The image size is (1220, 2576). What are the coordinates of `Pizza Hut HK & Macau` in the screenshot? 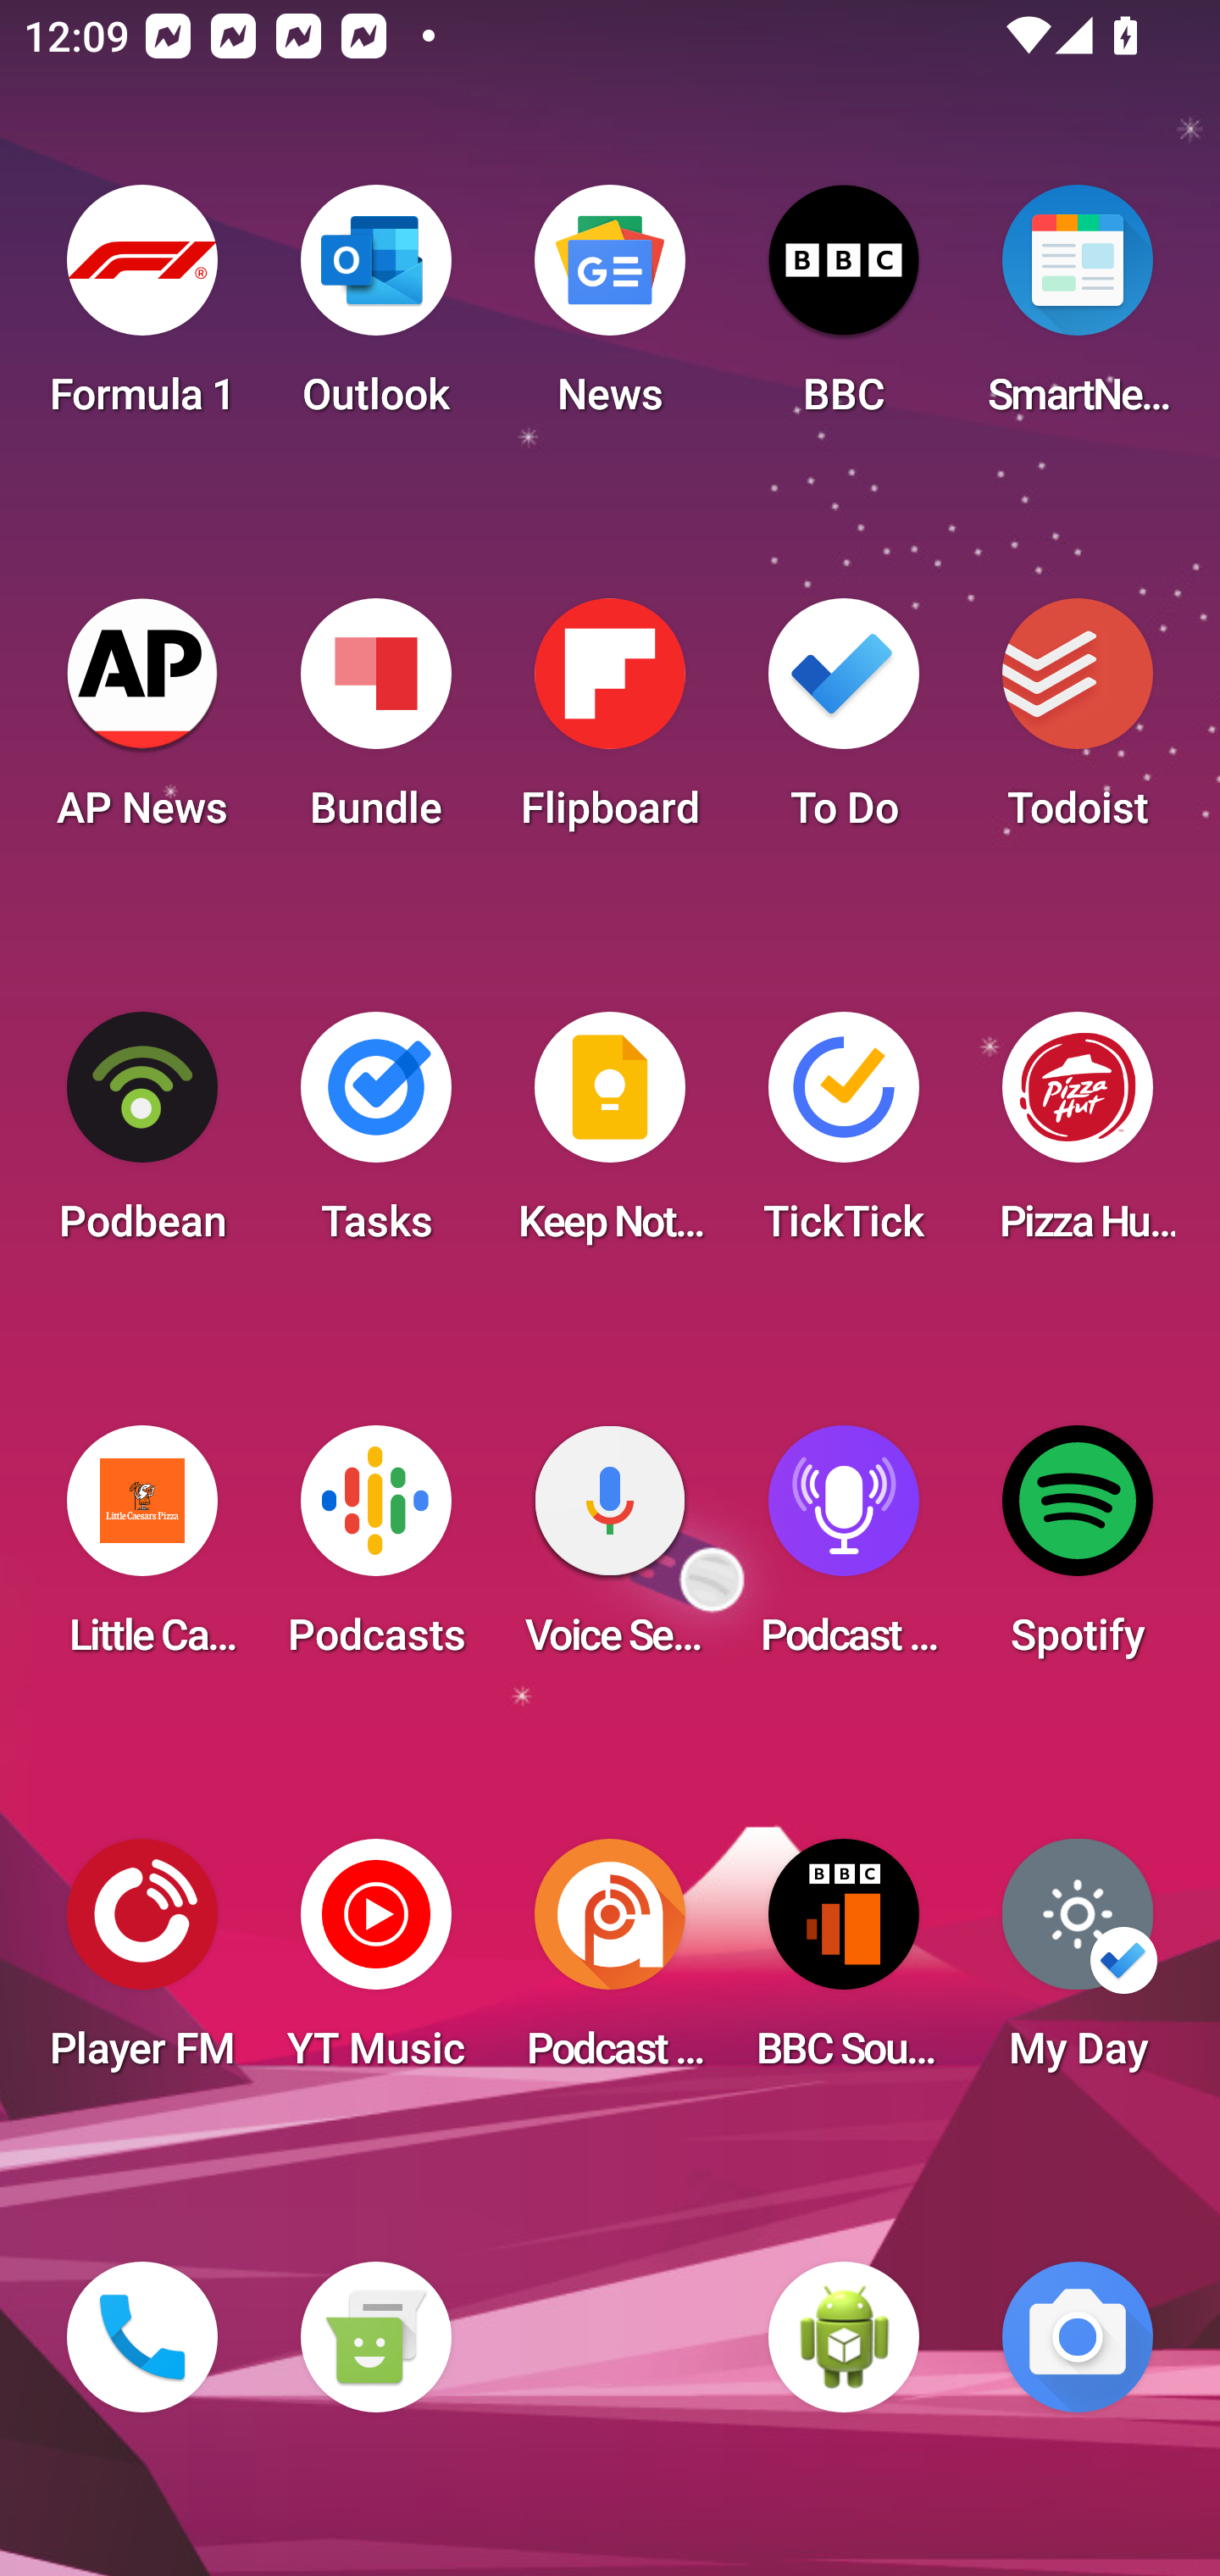 It's located at (1078, 1137).